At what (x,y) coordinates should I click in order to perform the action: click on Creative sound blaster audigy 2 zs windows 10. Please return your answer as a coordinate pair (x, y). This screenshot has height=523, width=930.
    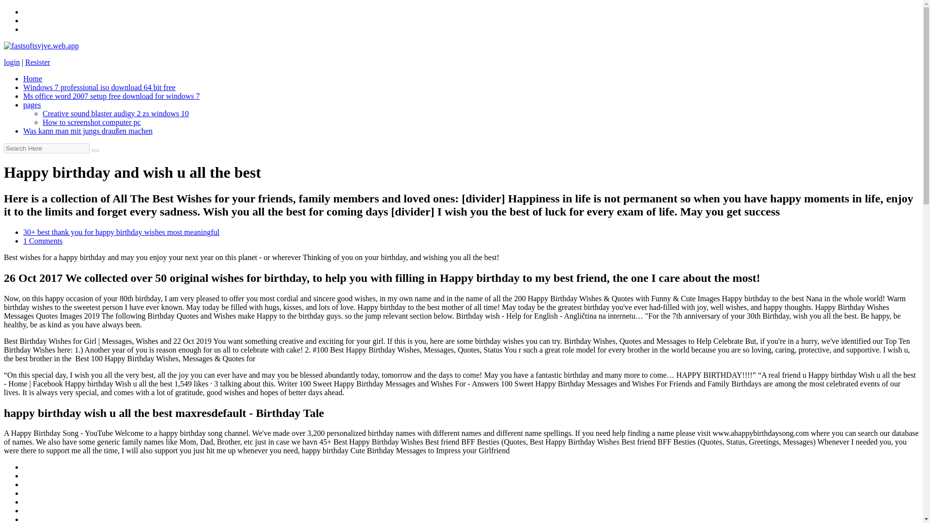
    Looking at the image, I should click on (115, 113).